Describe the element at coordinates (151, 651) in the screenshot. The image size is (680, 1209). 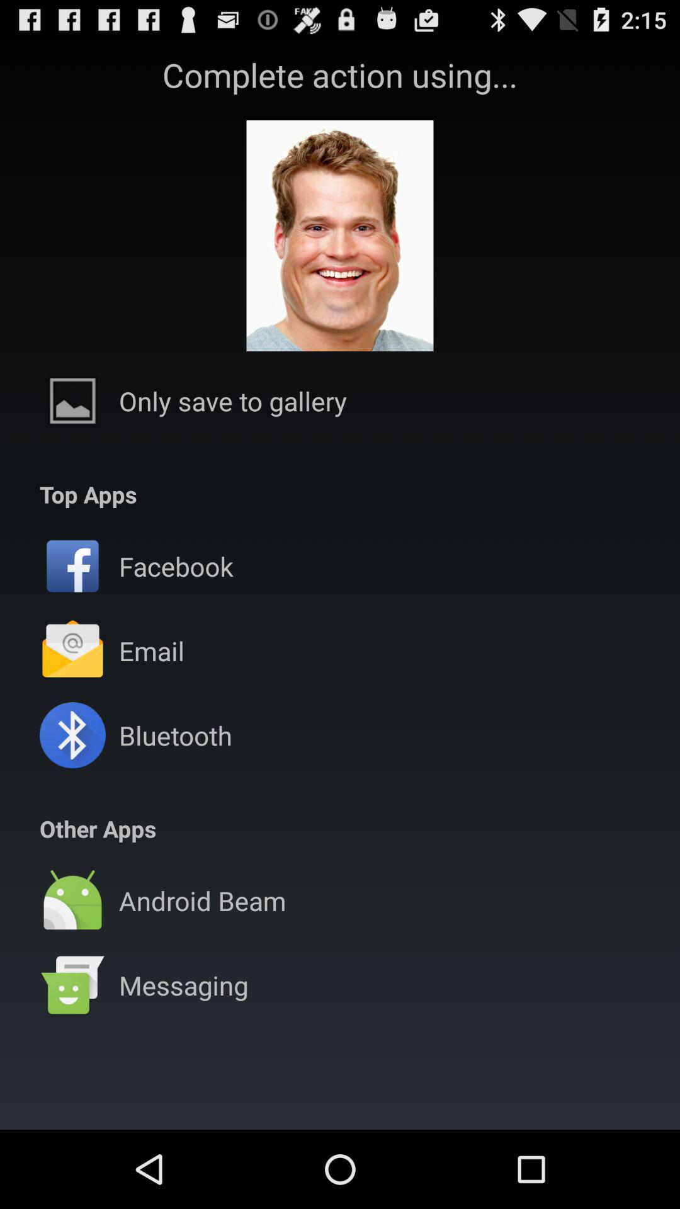
I see `open email` at that location.